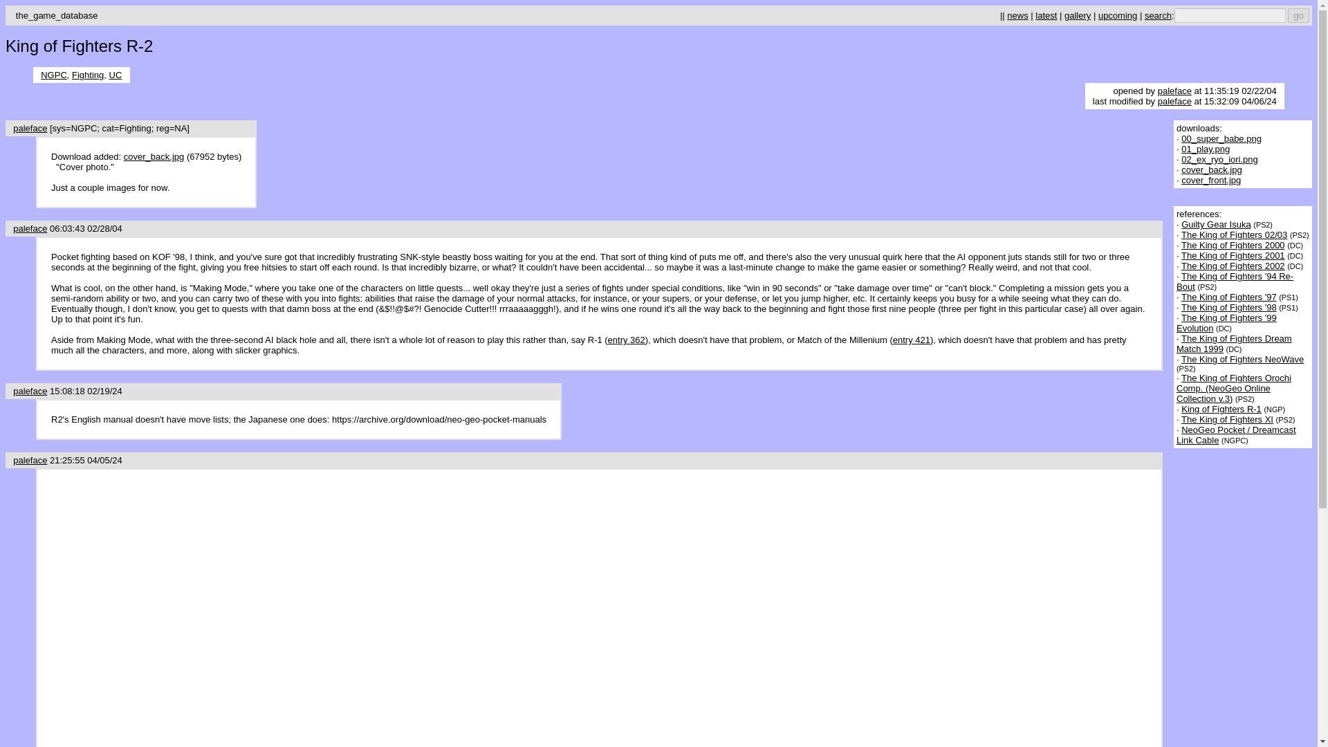 Image resolution: width=1328 pixels, height=747 pixels. Describe the element at coordinates (1228, 297) in the screenshot. I see `The King of Fighters '97` at that location.